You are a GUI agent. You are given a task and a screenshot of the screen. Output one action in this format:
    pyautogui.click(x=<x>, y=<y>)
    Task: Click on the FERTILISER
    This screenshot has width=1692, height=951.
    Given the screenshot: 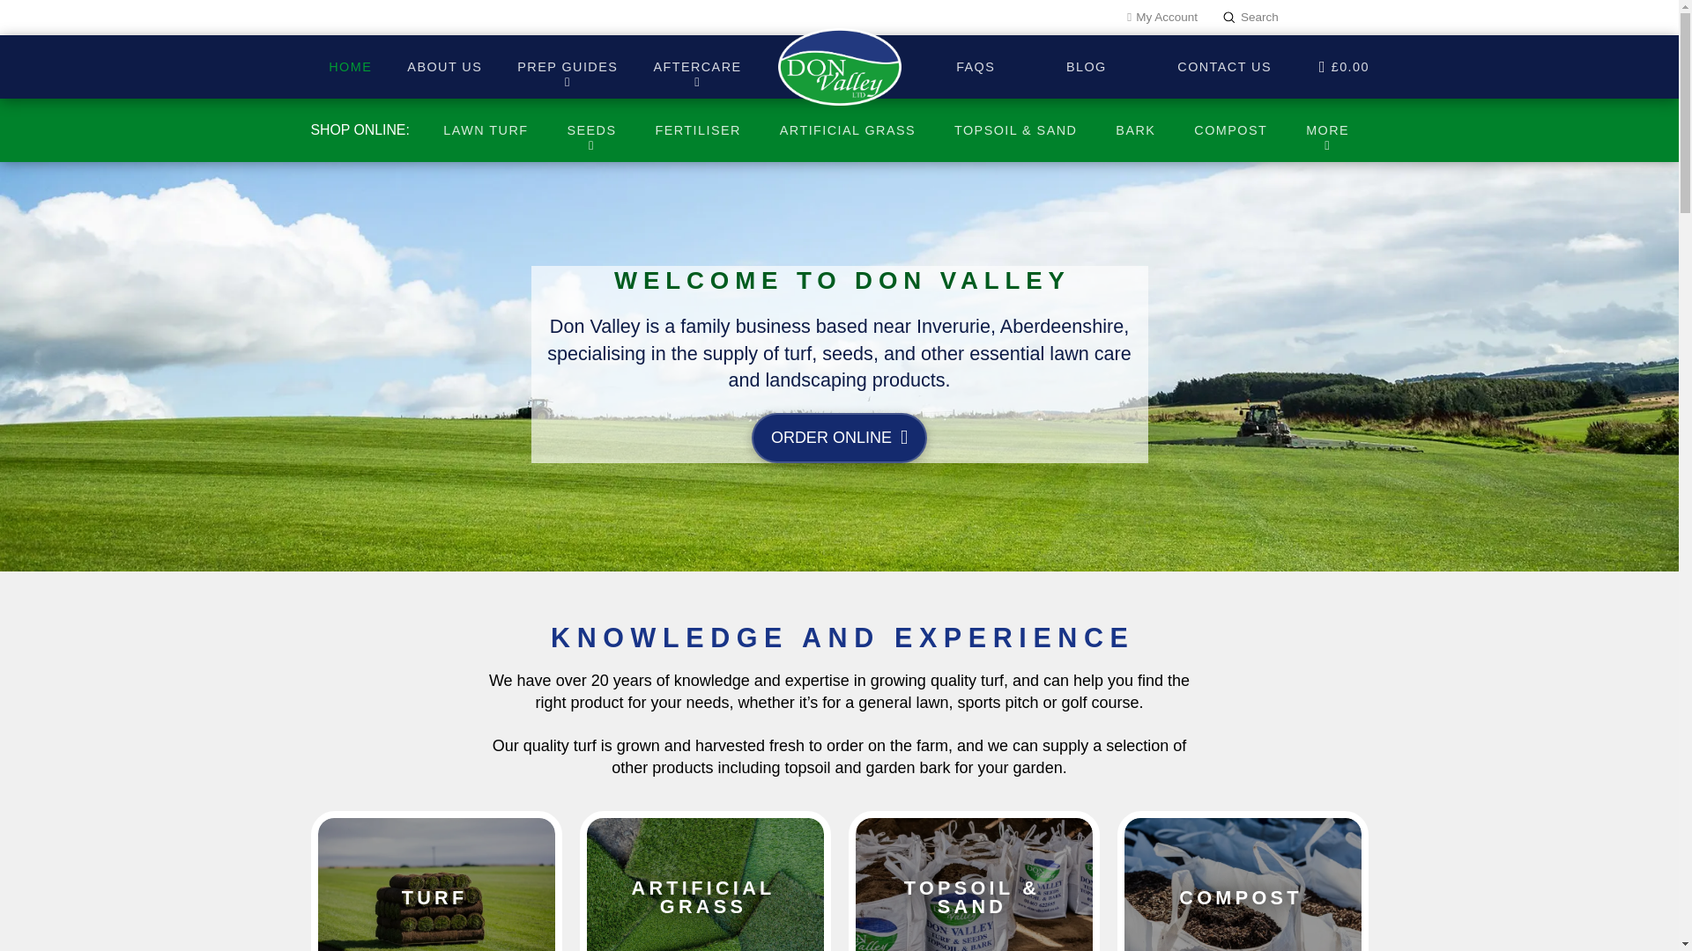 What is the action you would take?
    pyautogui.click(x=696, y=122)
    